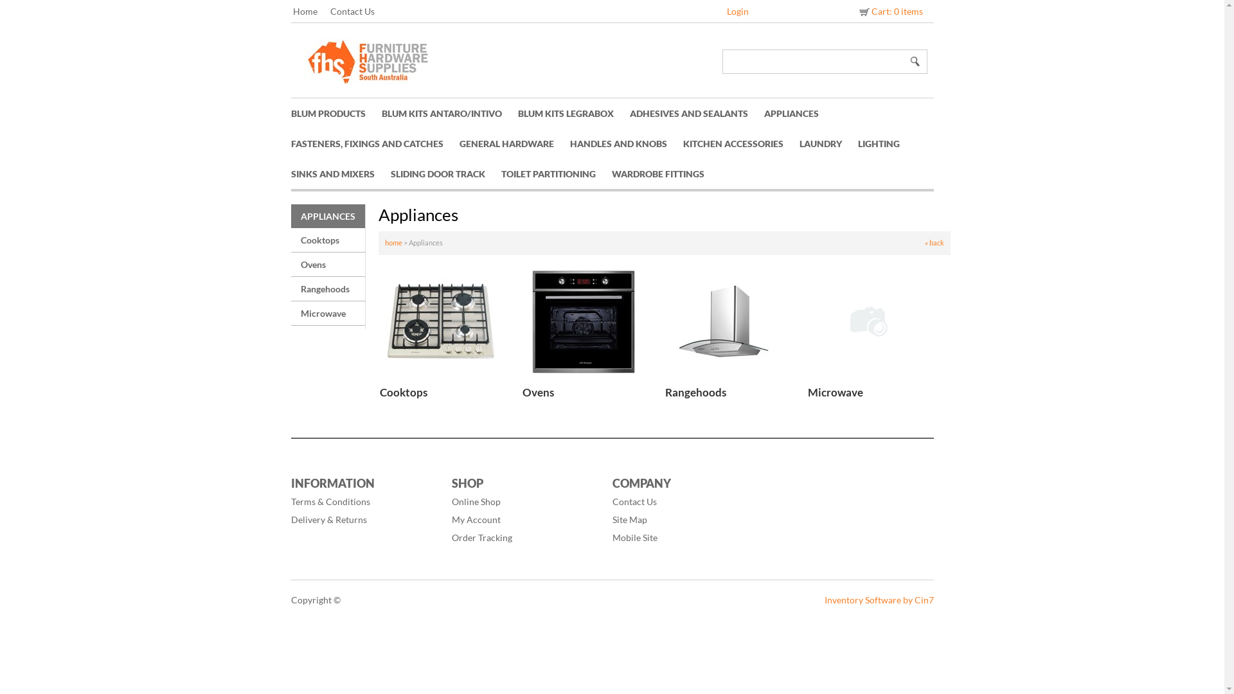  Describe the element at coordinates (686, 502) in the screenshot. I see `Contact Us` at that location.